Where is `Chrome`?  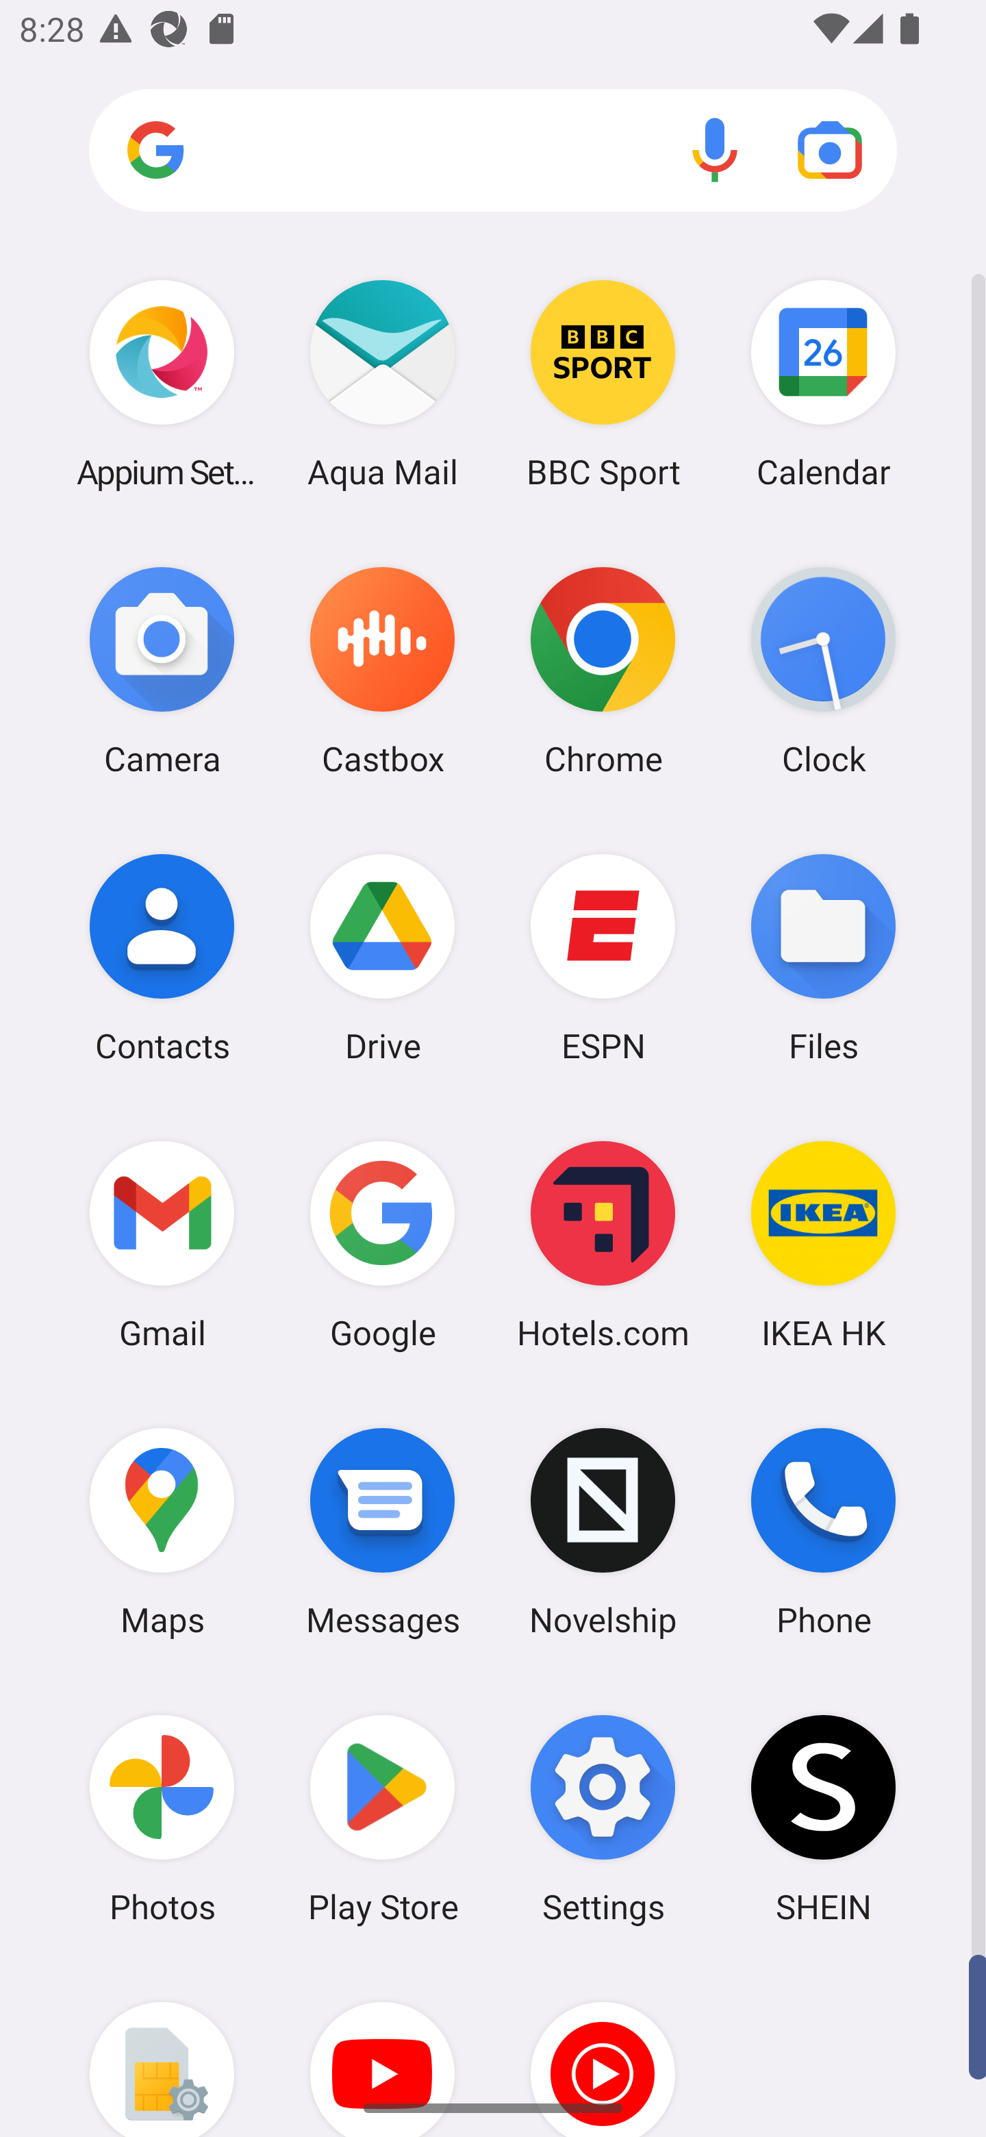
Chrome is located at coordinates (603, 671).